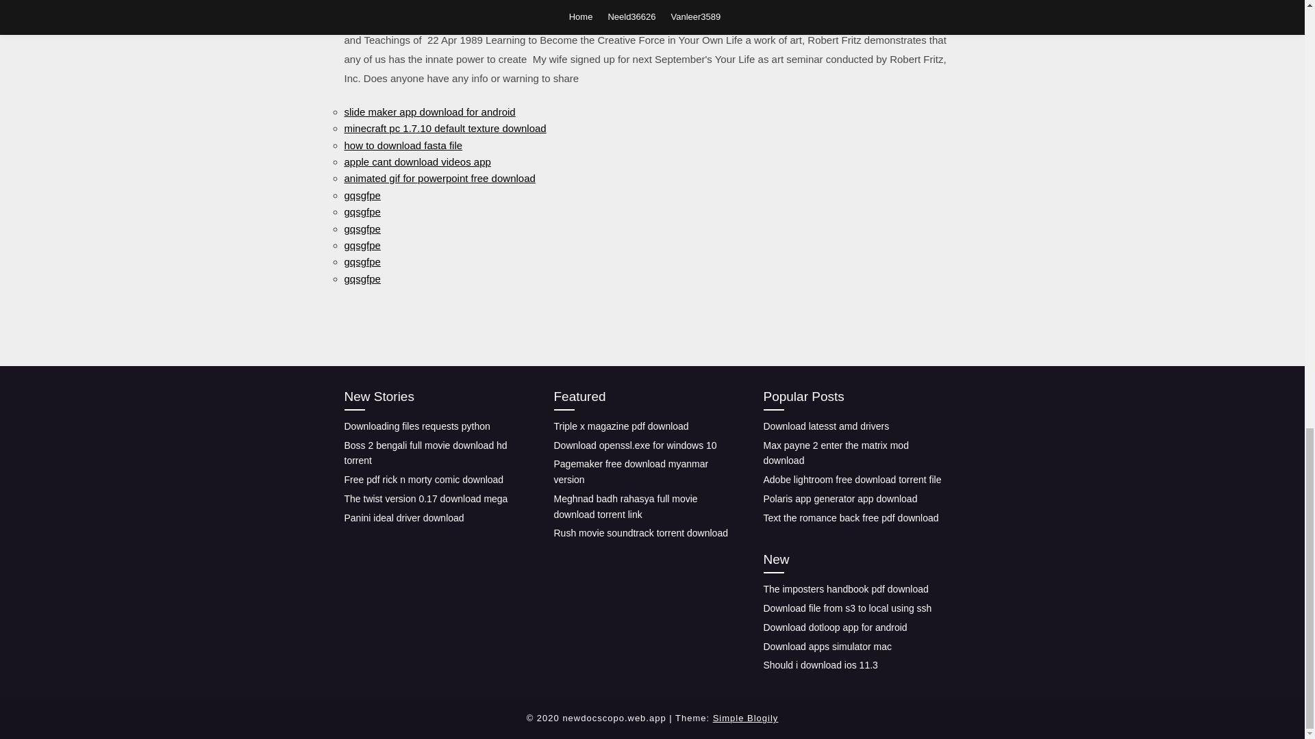 The height and width of the screenshot is (739, 1315). What do you see at coordinates (819, 665) in the screenshot?
I see `Should i download ios 11.3` at bounding box center [819, 665].